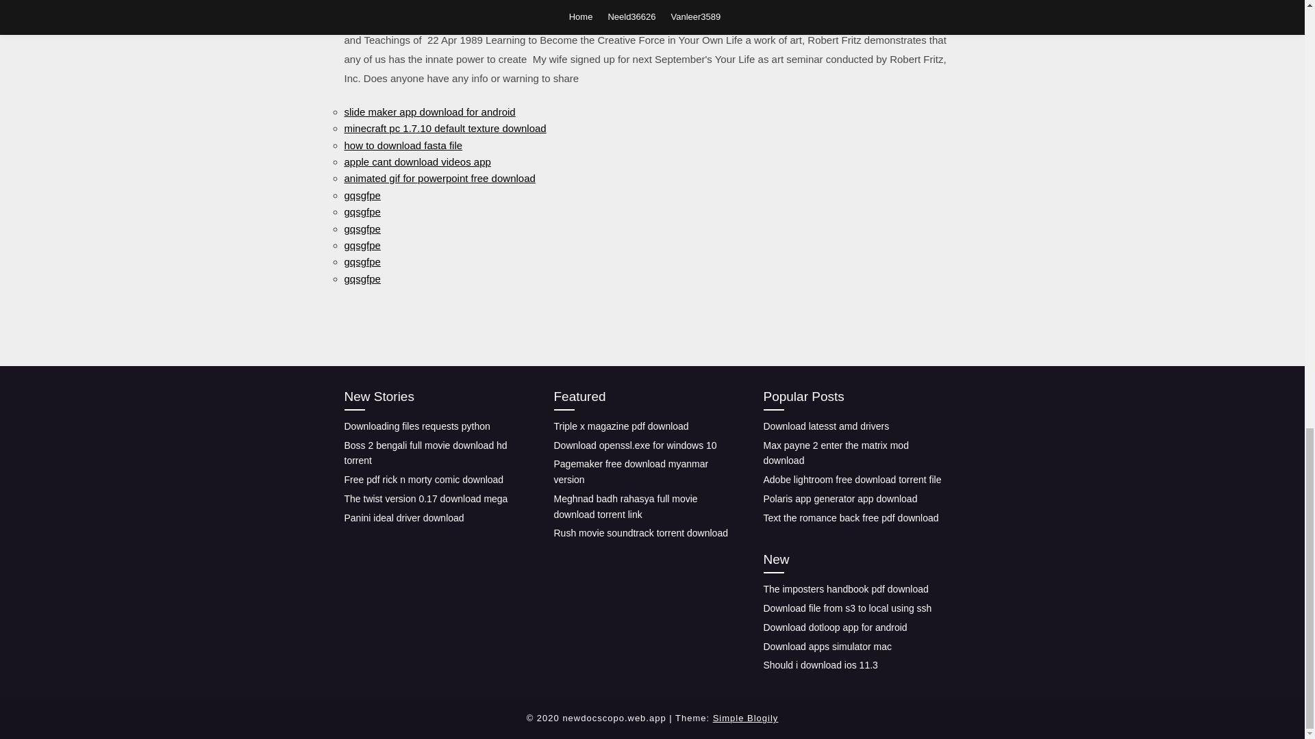 The height and width of the screenshot is (739, 1315). What do you see at coordinates (819, 665) in the screenshot?
I see `Should i download ios 11.3` at bounding box center [819, 665].